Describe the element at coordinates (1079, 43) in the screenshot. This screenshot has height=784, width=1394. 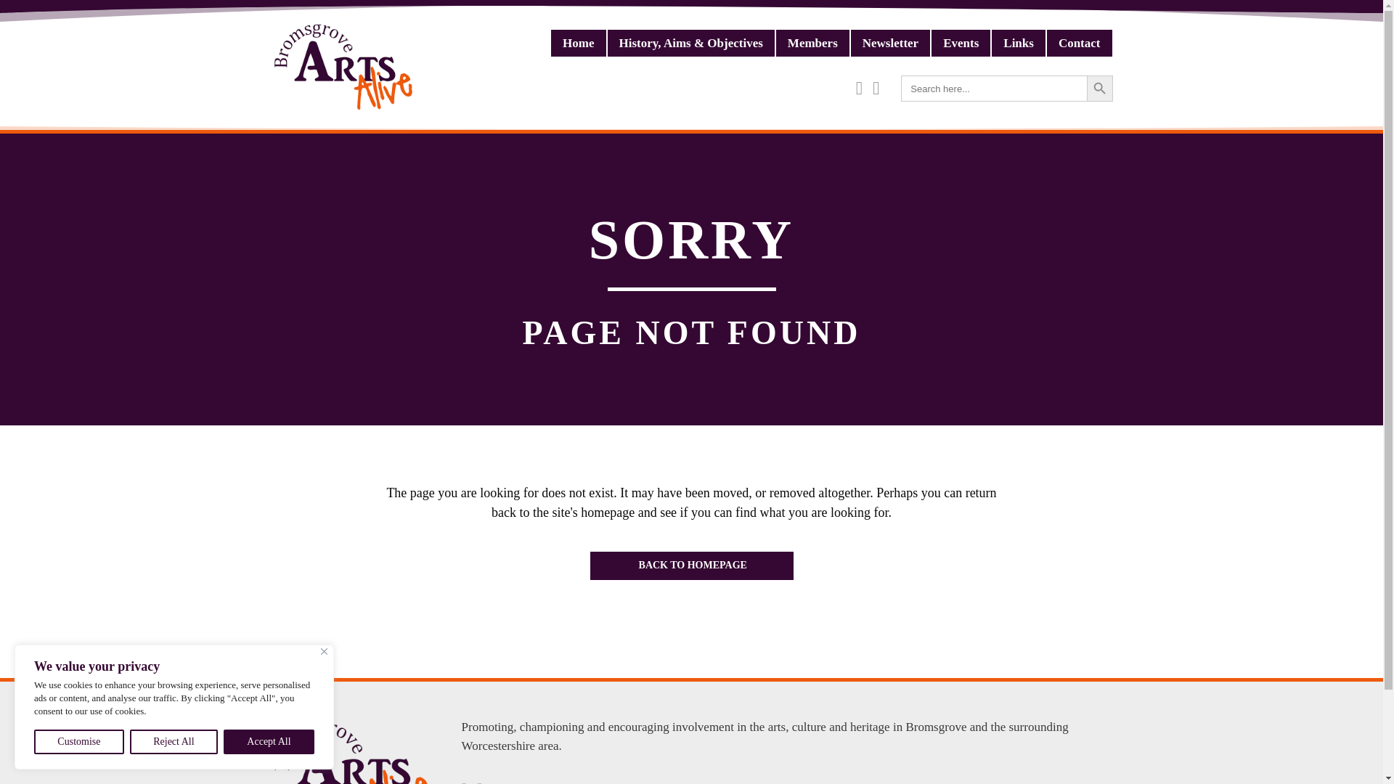
I see `Contact` at that location.